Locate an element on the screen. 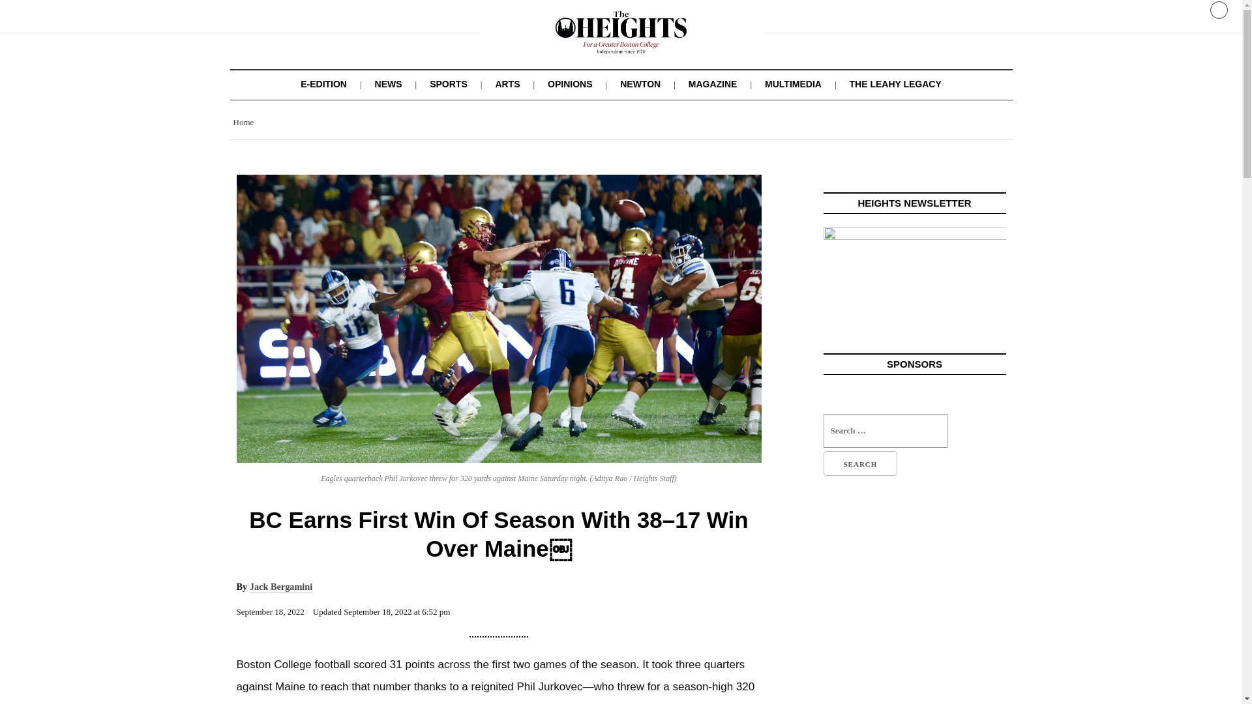 This screenshot has height=704, width=1252. ARTS is located at coordinates (507, 83).